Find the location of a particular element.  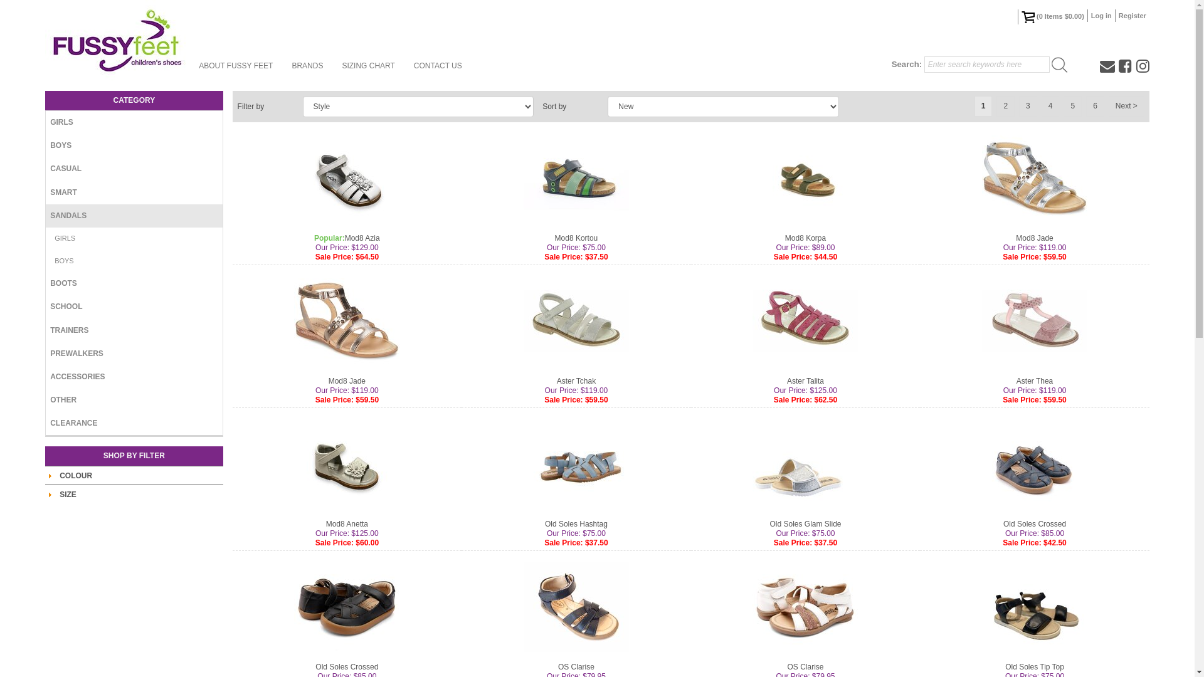

Mod8 Azia-sandals-Fussy Feet - Childrens Shoes is located at coordinates (347, 178).